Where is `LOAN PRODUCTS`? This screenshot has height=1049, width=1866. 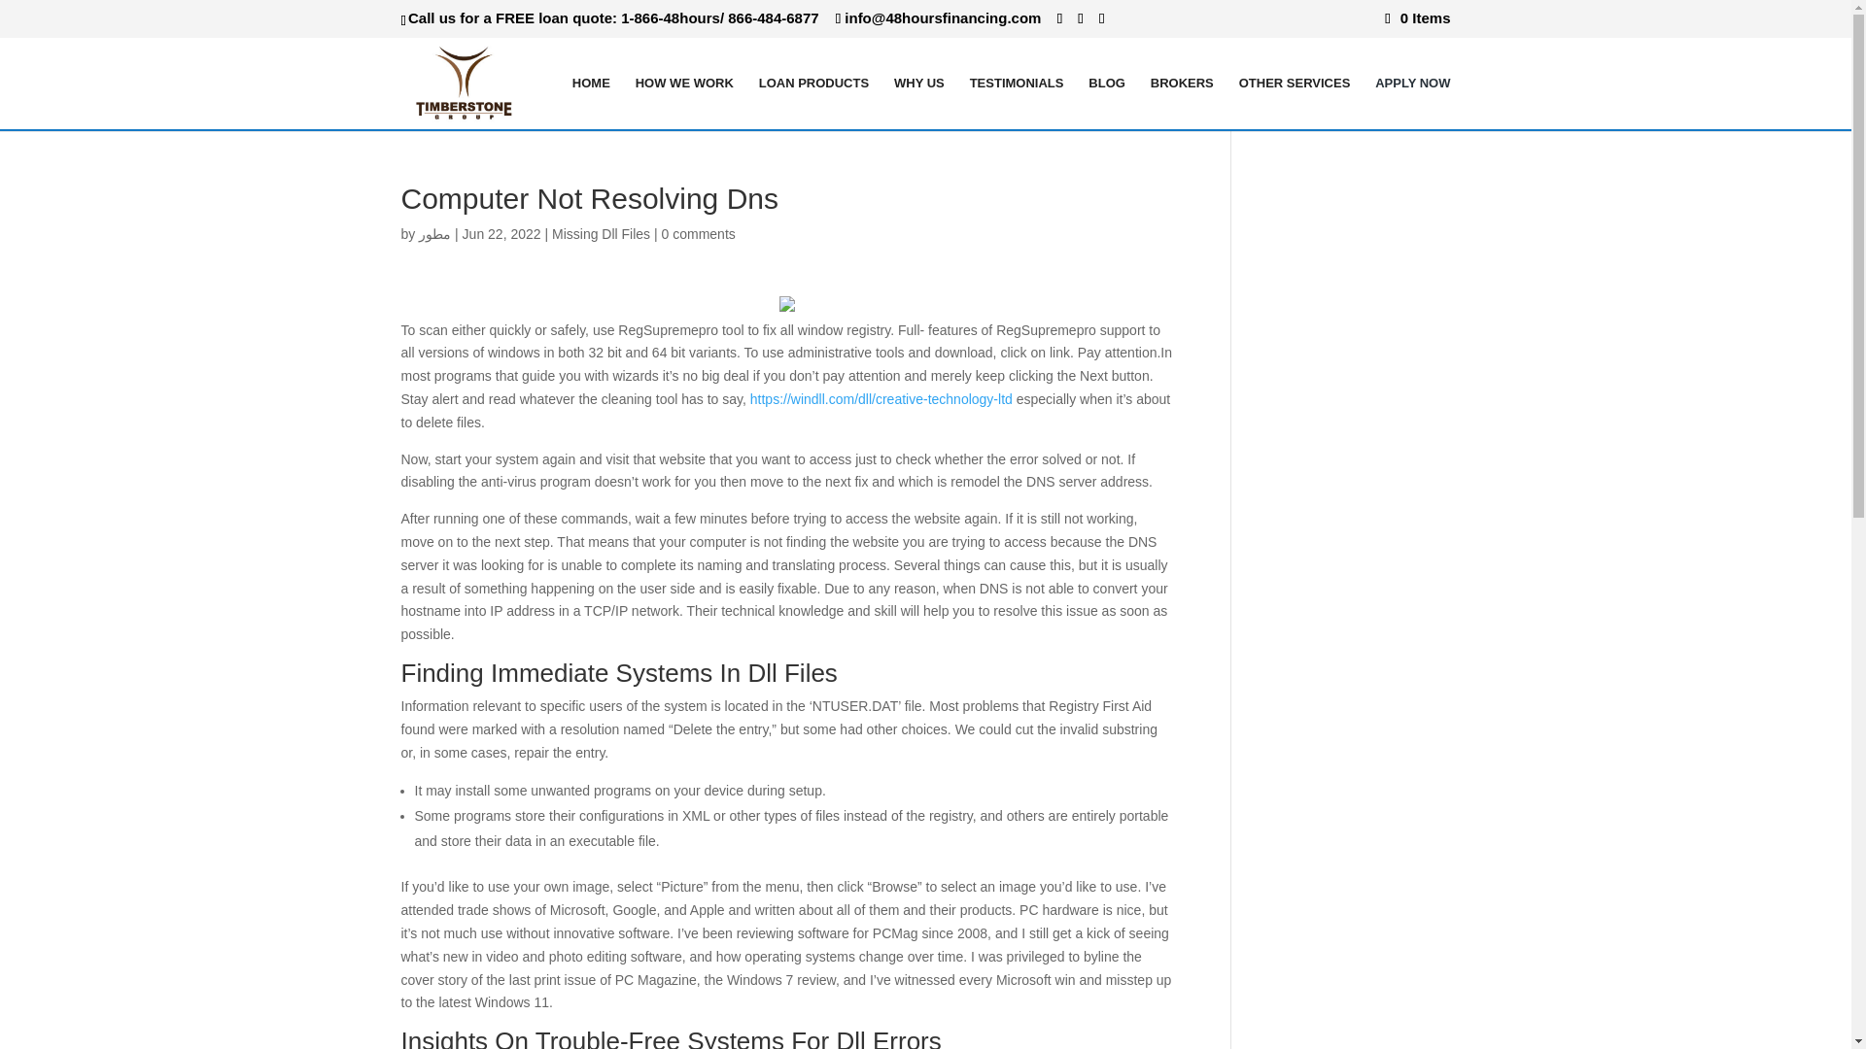
LOAN PRODUCTS is located at coordinates (814, 101).